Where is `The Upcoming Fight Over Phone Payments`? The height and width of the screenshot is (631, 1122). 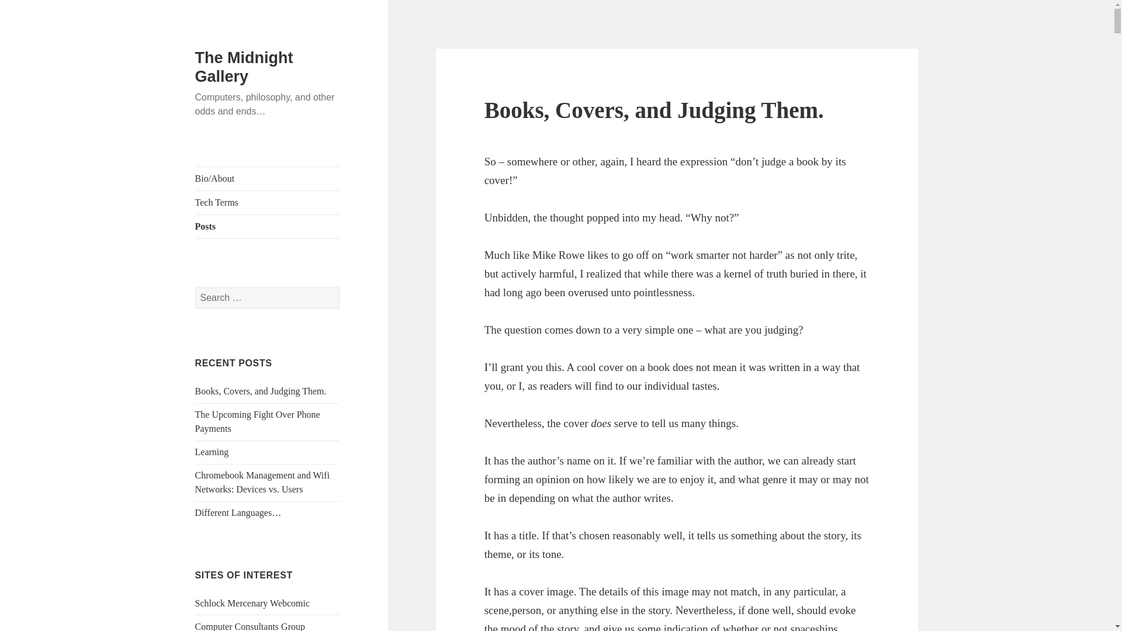 The Upcoming Fight Over Phone Payments is located at coordinates (257, 421).